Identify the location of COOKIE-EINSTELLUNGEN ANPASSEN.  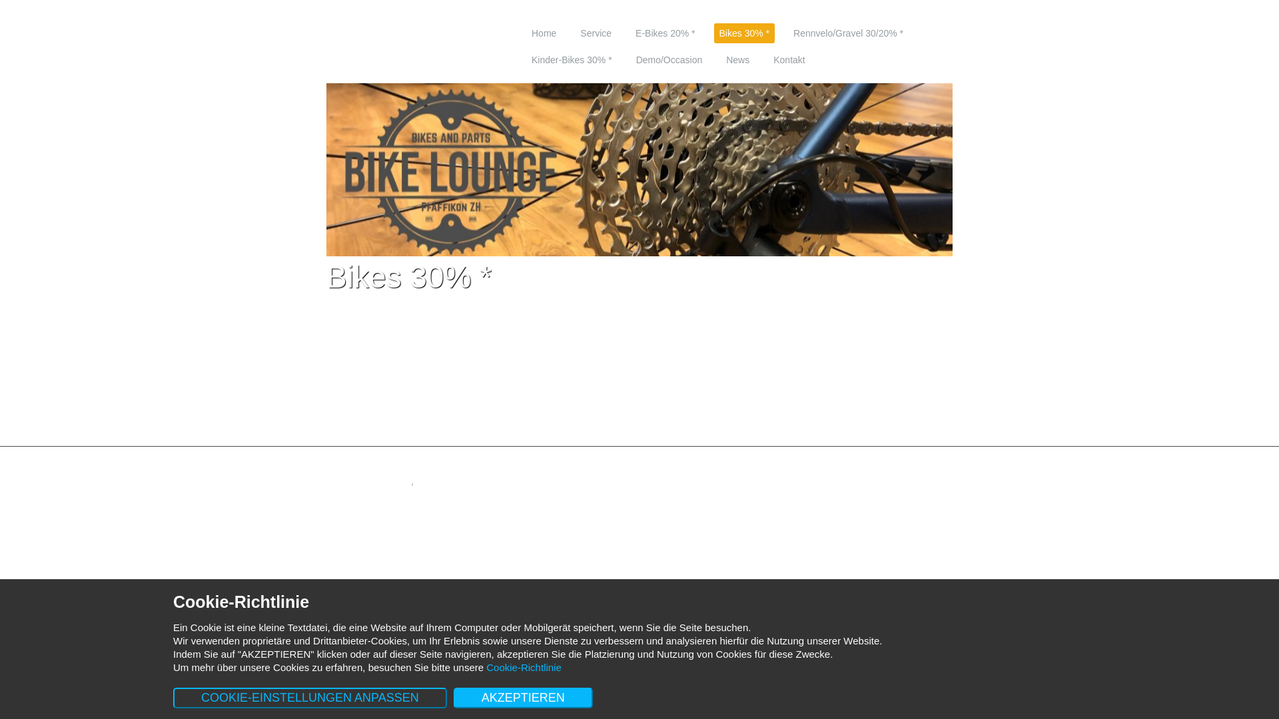
(310, 698).